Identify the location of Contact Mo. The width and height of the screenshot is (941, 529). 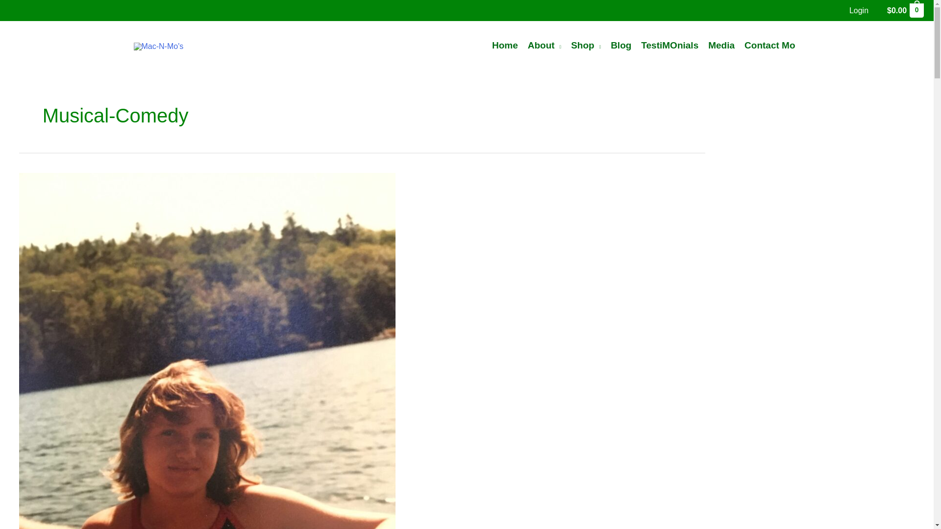
(769, 45).